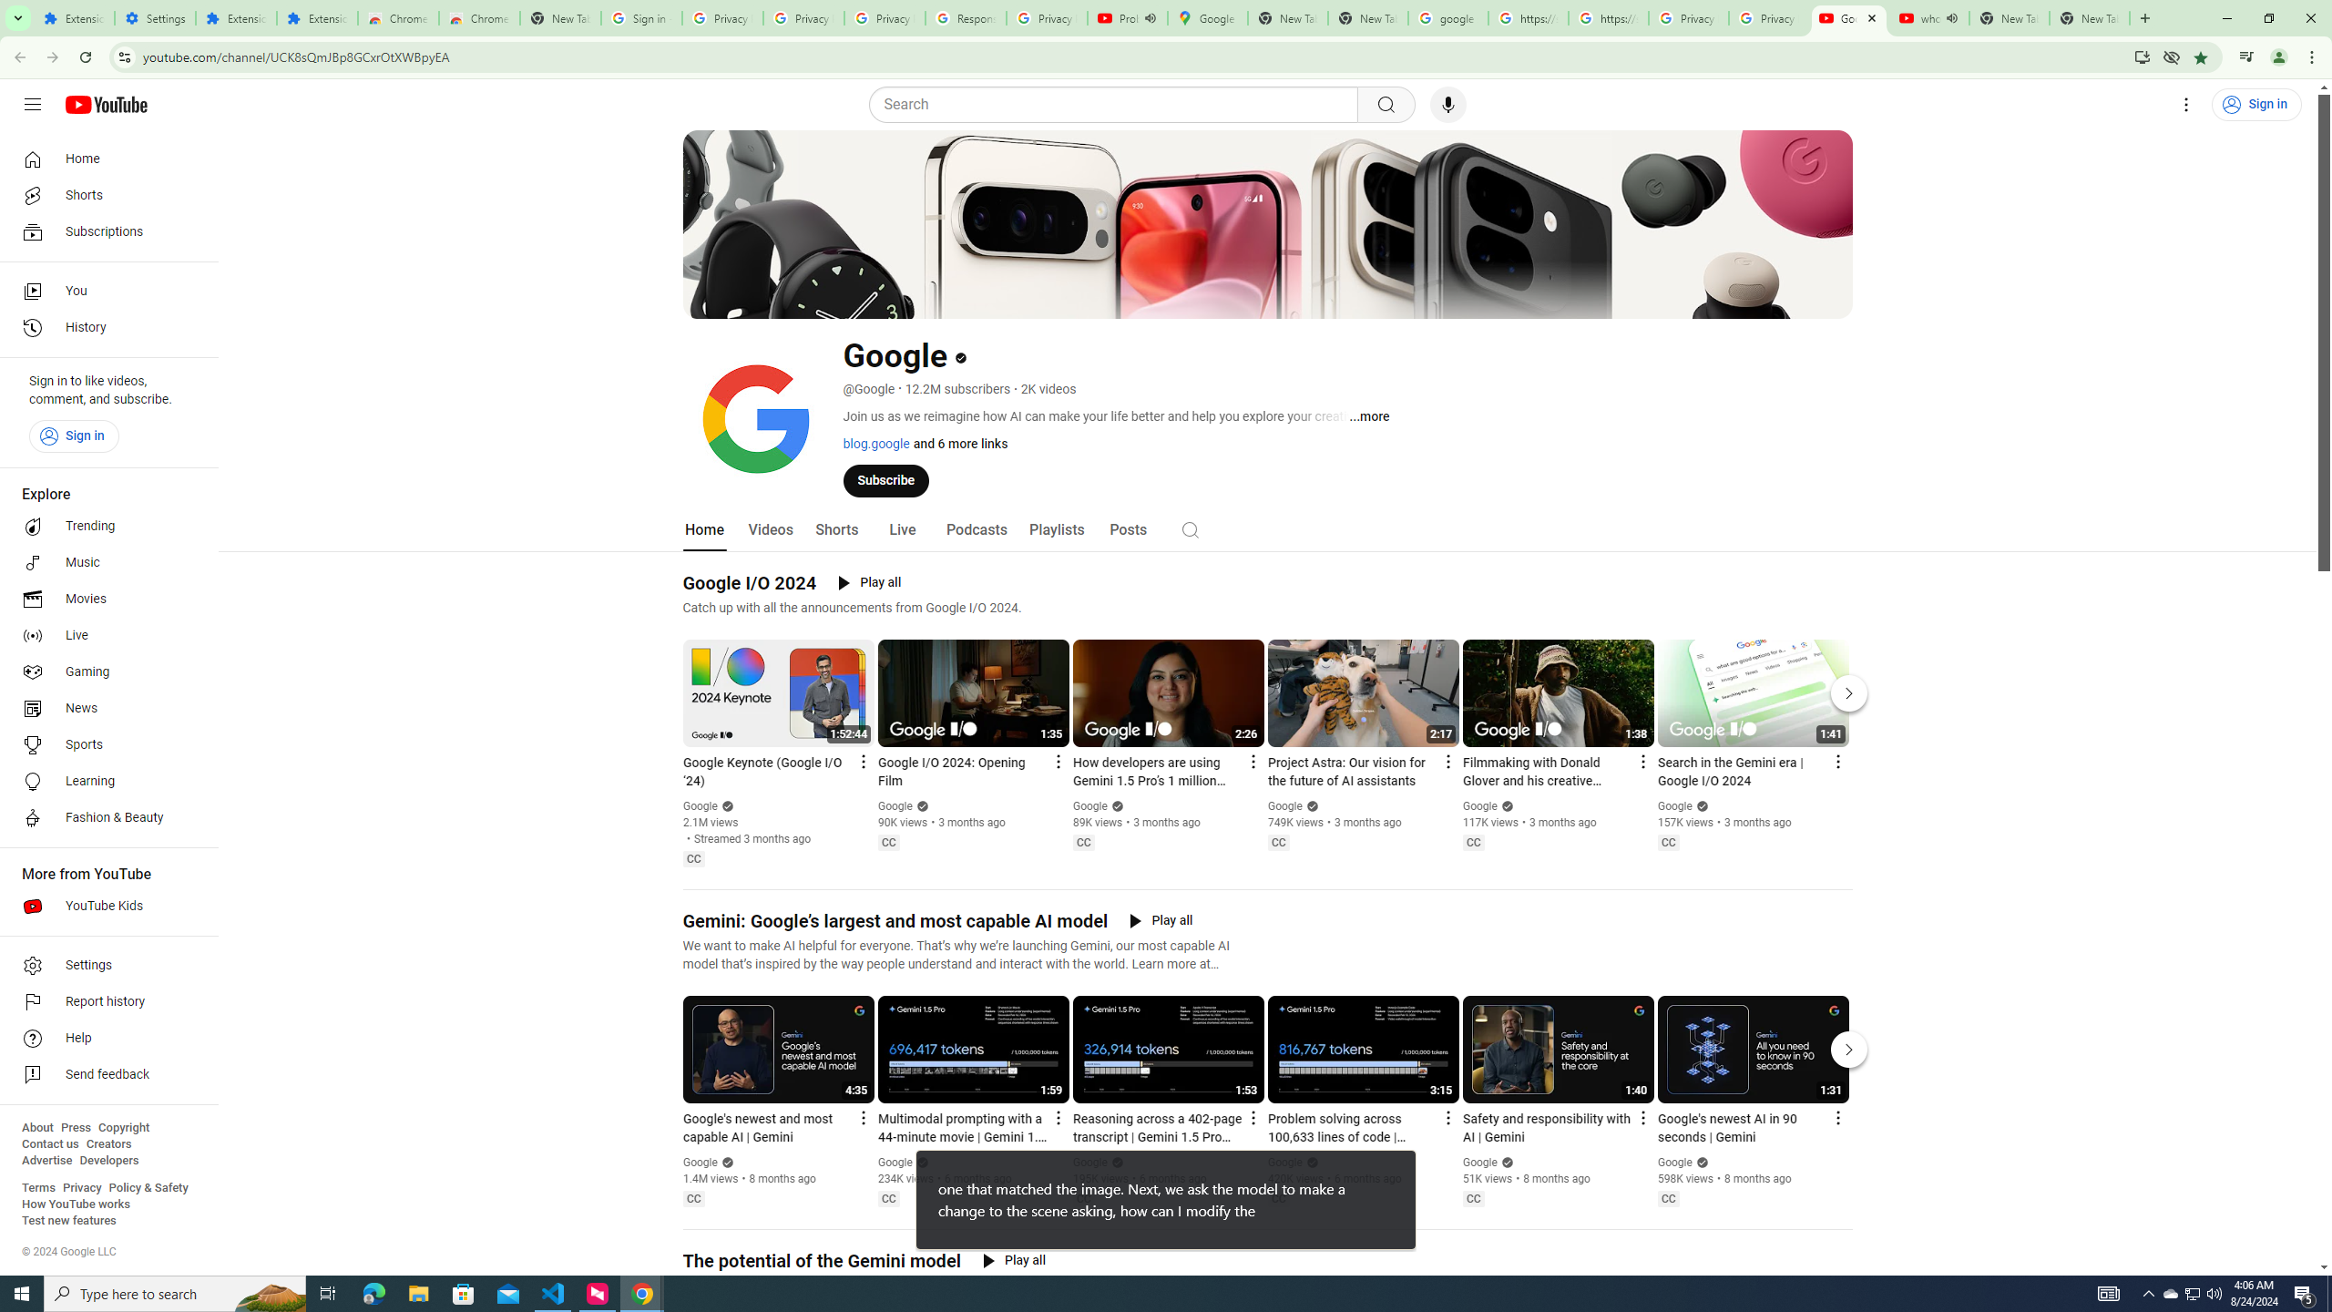 This screenshot has width=2332, height=1312. What do you see at coordinates (104, 1039) in the screenshot?
I see `Help` at bounding box center [104, 1039].